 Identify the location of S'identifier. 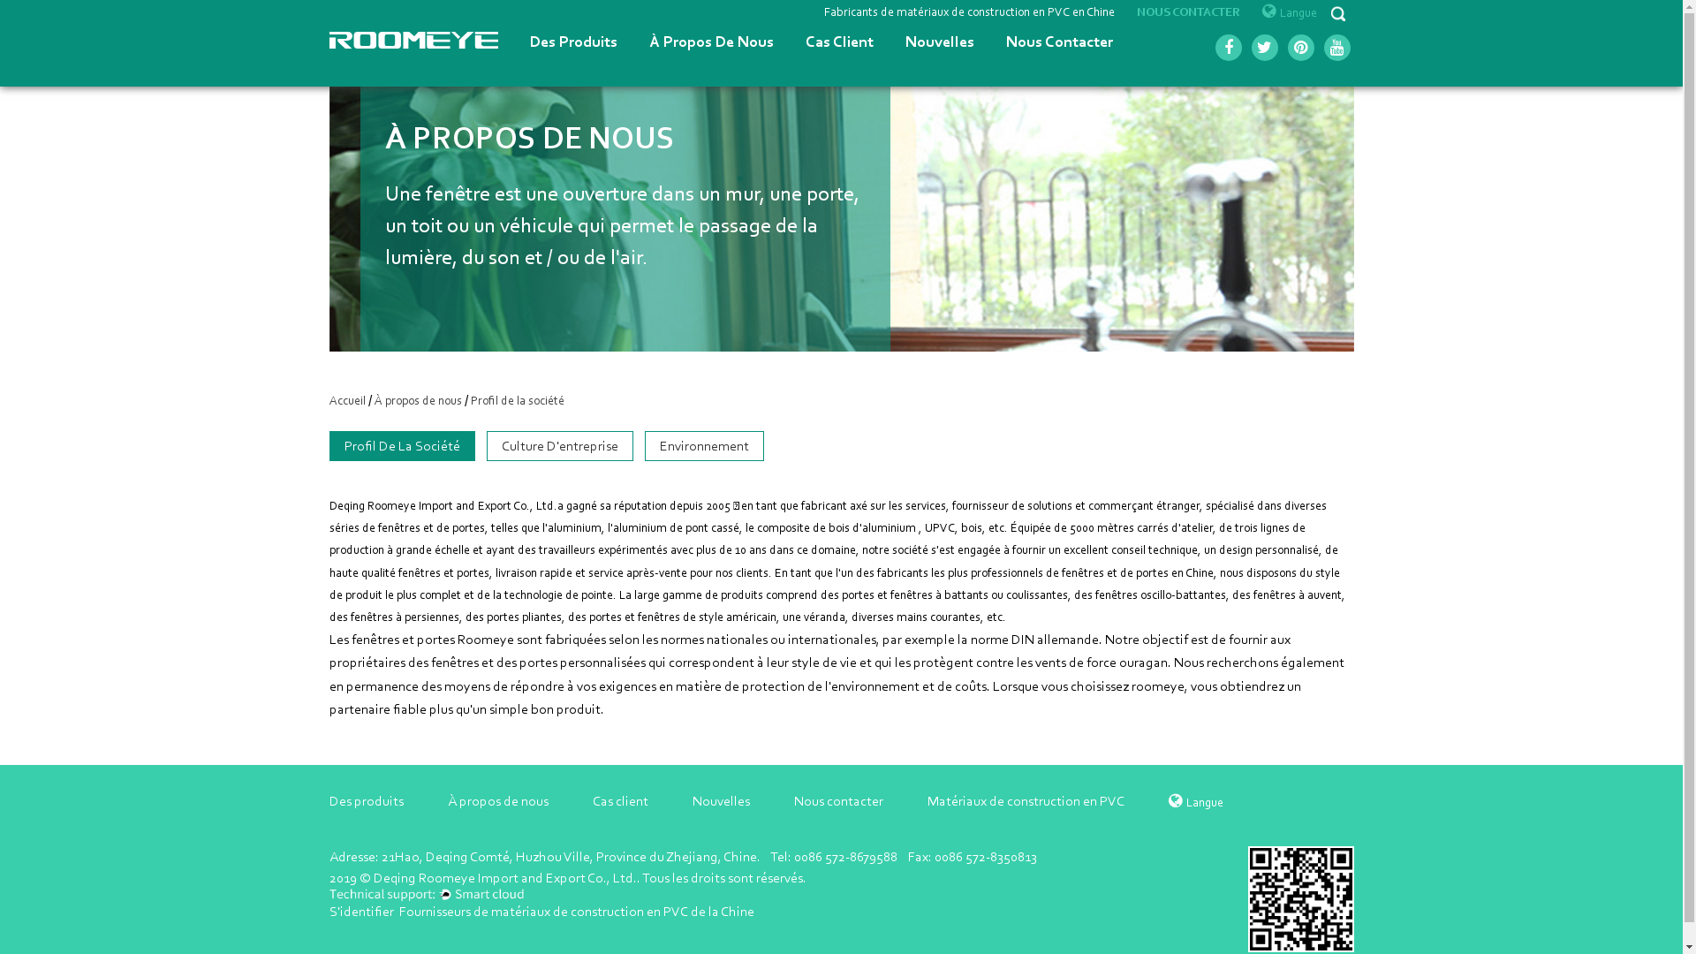
(360, 912).